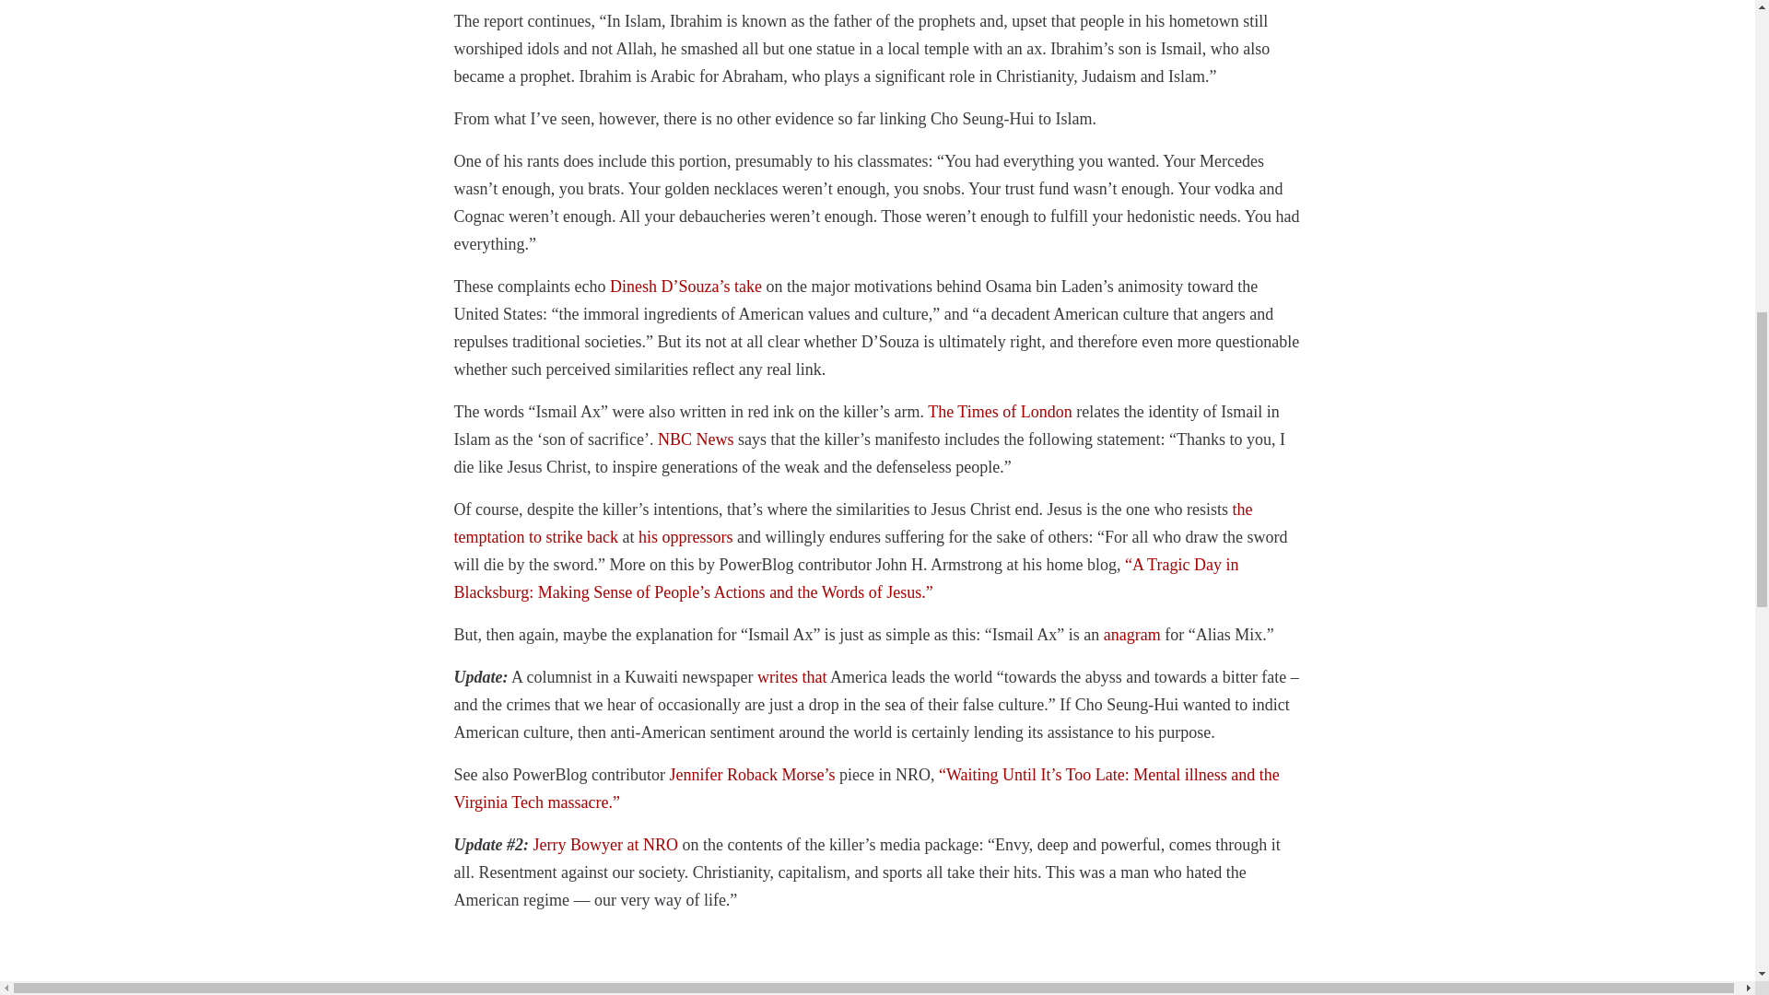 The height and width of the screenshot is (995, 1769). Describe the element at coordinates (685, 536) in the screenshot. I see `his oppressors` at that location.